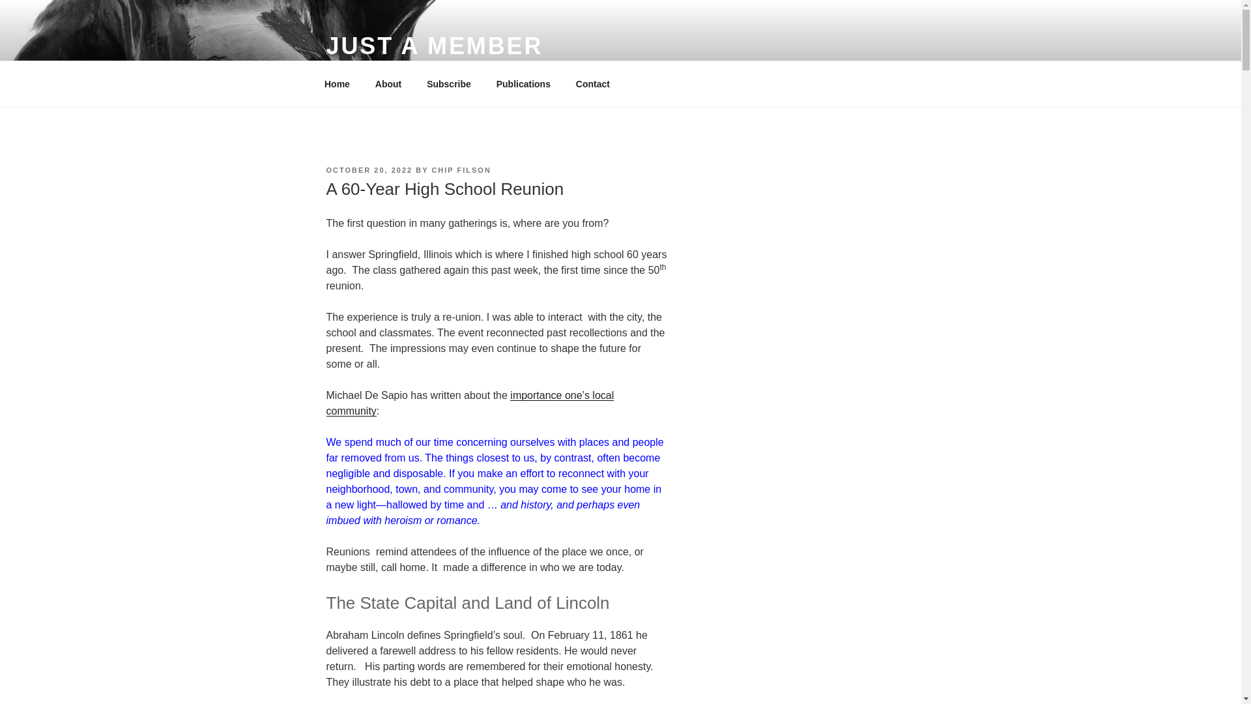 This screenshot has width=1251, height=704. I want to click on CHIP FILSON, so click(461, 169).